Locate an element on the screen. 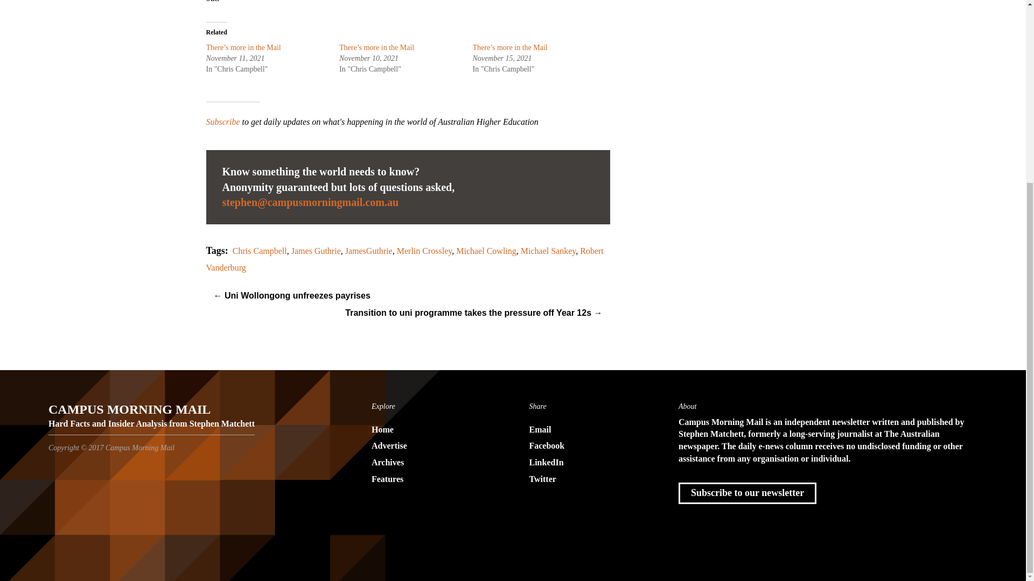 This screenshot has height=581, width=1034. Michael Cowling is located at coordinates (486, 251).